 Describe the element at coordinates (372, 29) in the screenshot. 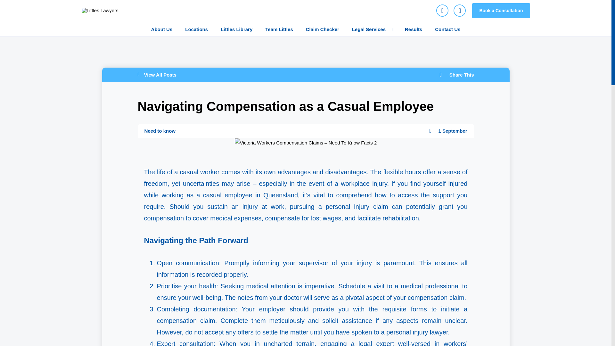

I see `Legal Services` at that location.